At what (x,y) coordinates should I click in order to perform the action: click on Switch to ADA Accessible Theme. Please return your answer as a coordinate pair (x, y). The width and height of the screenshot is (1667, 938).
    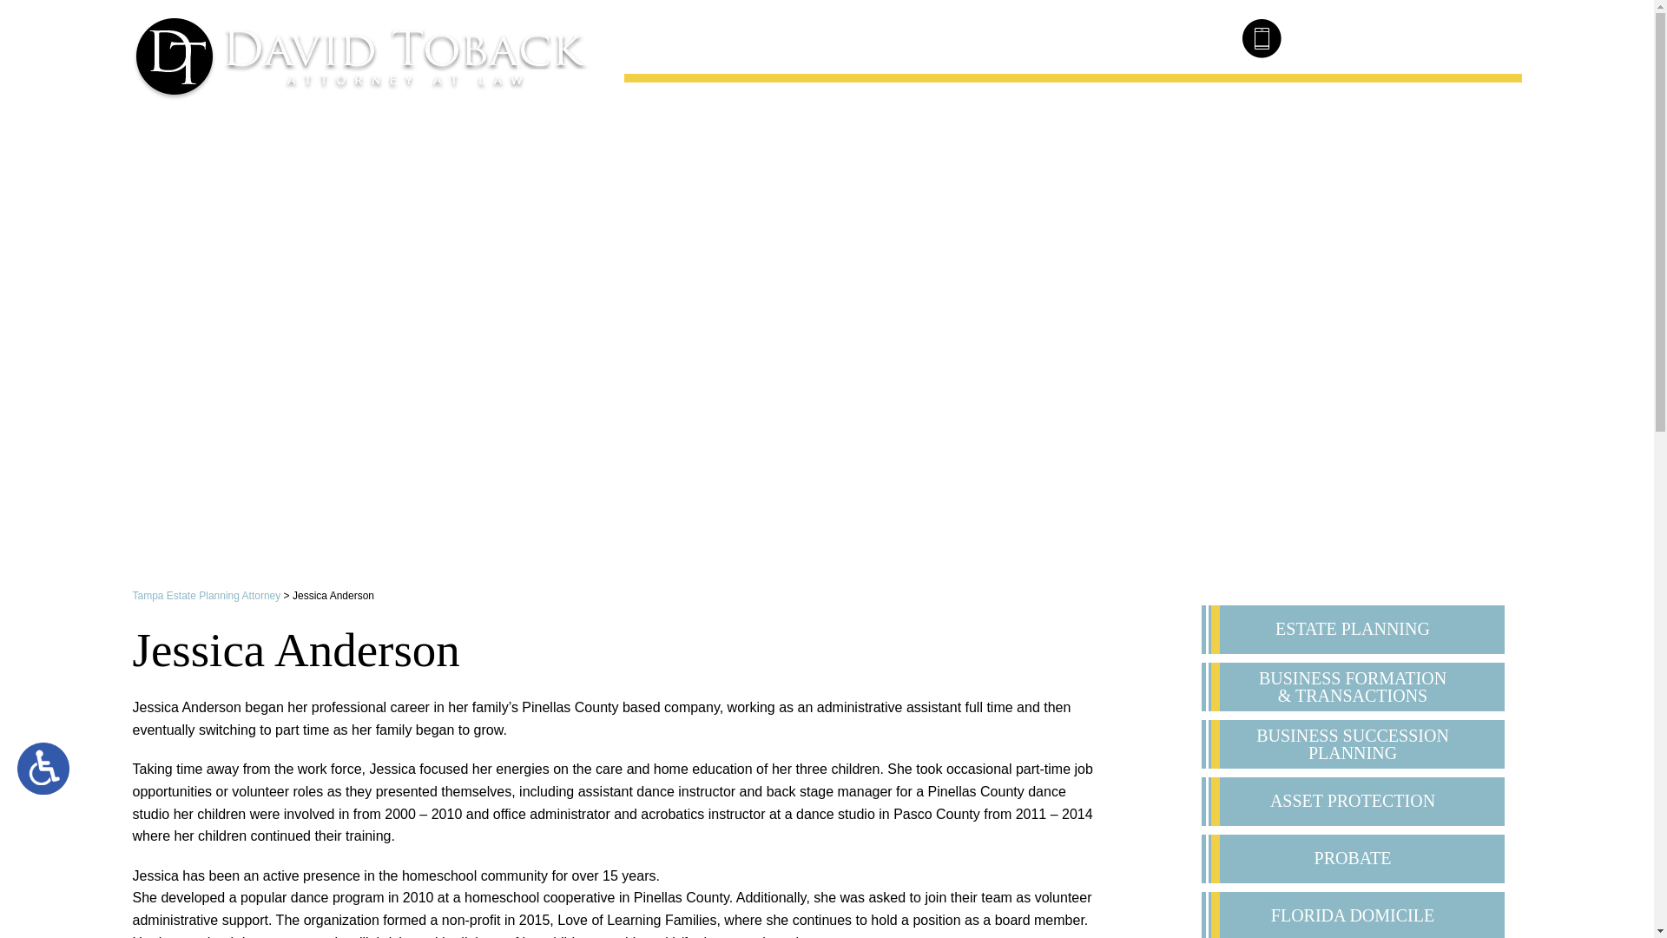
    Looking at the image, I should click on (43, 768).